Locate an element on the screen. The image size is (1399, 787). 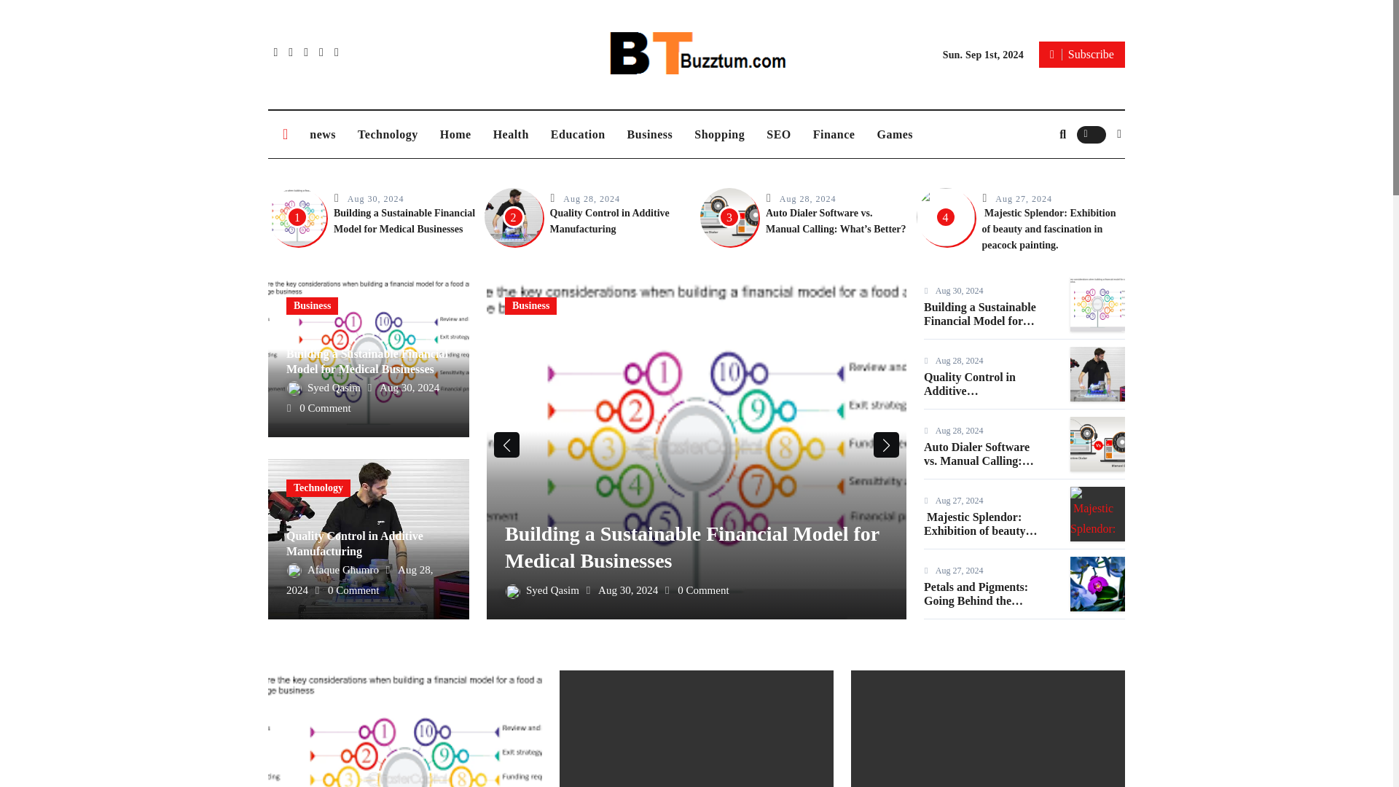
Subscribe is located at coordinates (1081, 54).